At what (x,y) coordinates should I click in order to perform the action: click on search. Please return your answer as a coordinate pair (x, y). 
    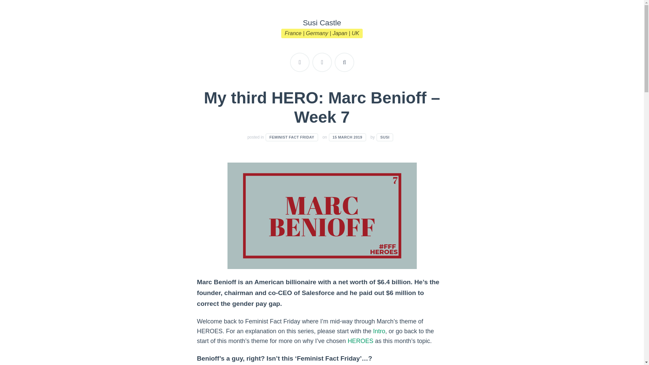
    Looking at the image, I should click on (344, 62).